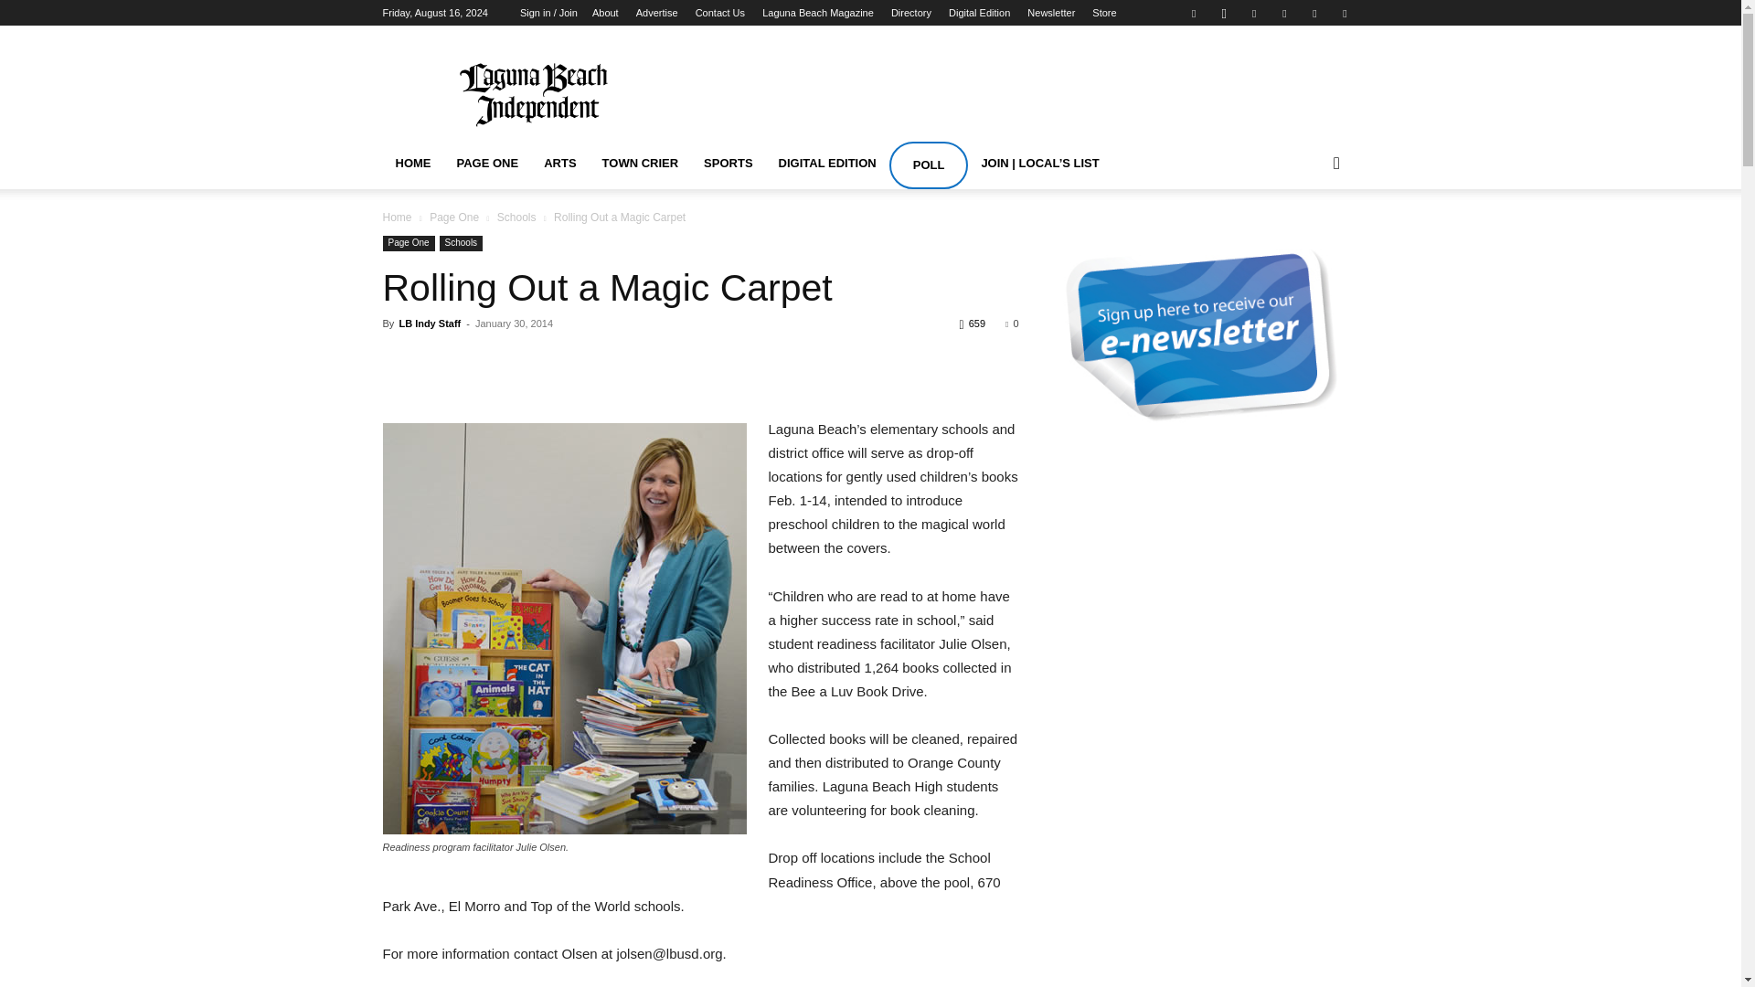  Describe the element at coordinates (1254, 13) in the screenshot. I see `Linkedin` at that location.